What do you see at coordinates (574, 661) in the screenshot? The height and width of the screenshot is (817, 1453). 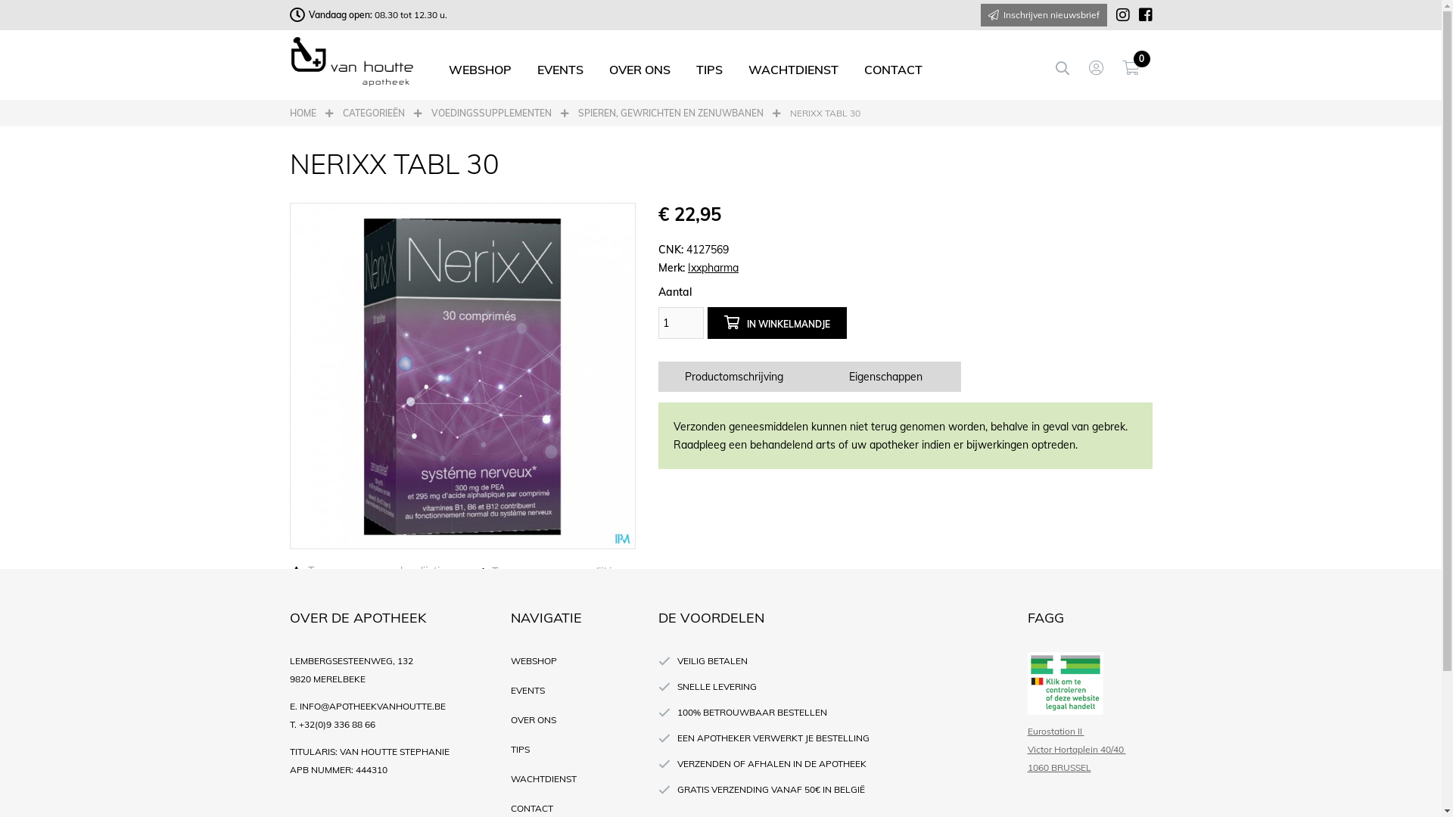 I see `WEBSHOP` at bounding box center [574, 661].